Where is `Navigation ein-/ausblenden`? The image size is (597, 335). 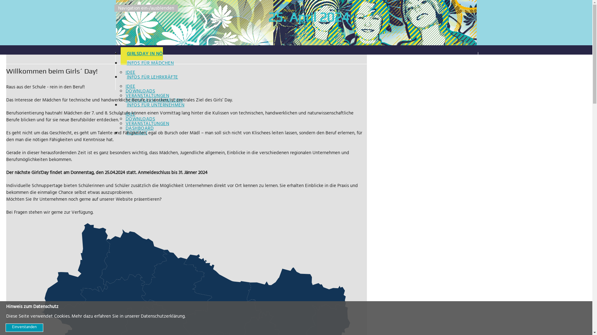 Navigation ein-/ausblenden is located at coordinates (146, 8).